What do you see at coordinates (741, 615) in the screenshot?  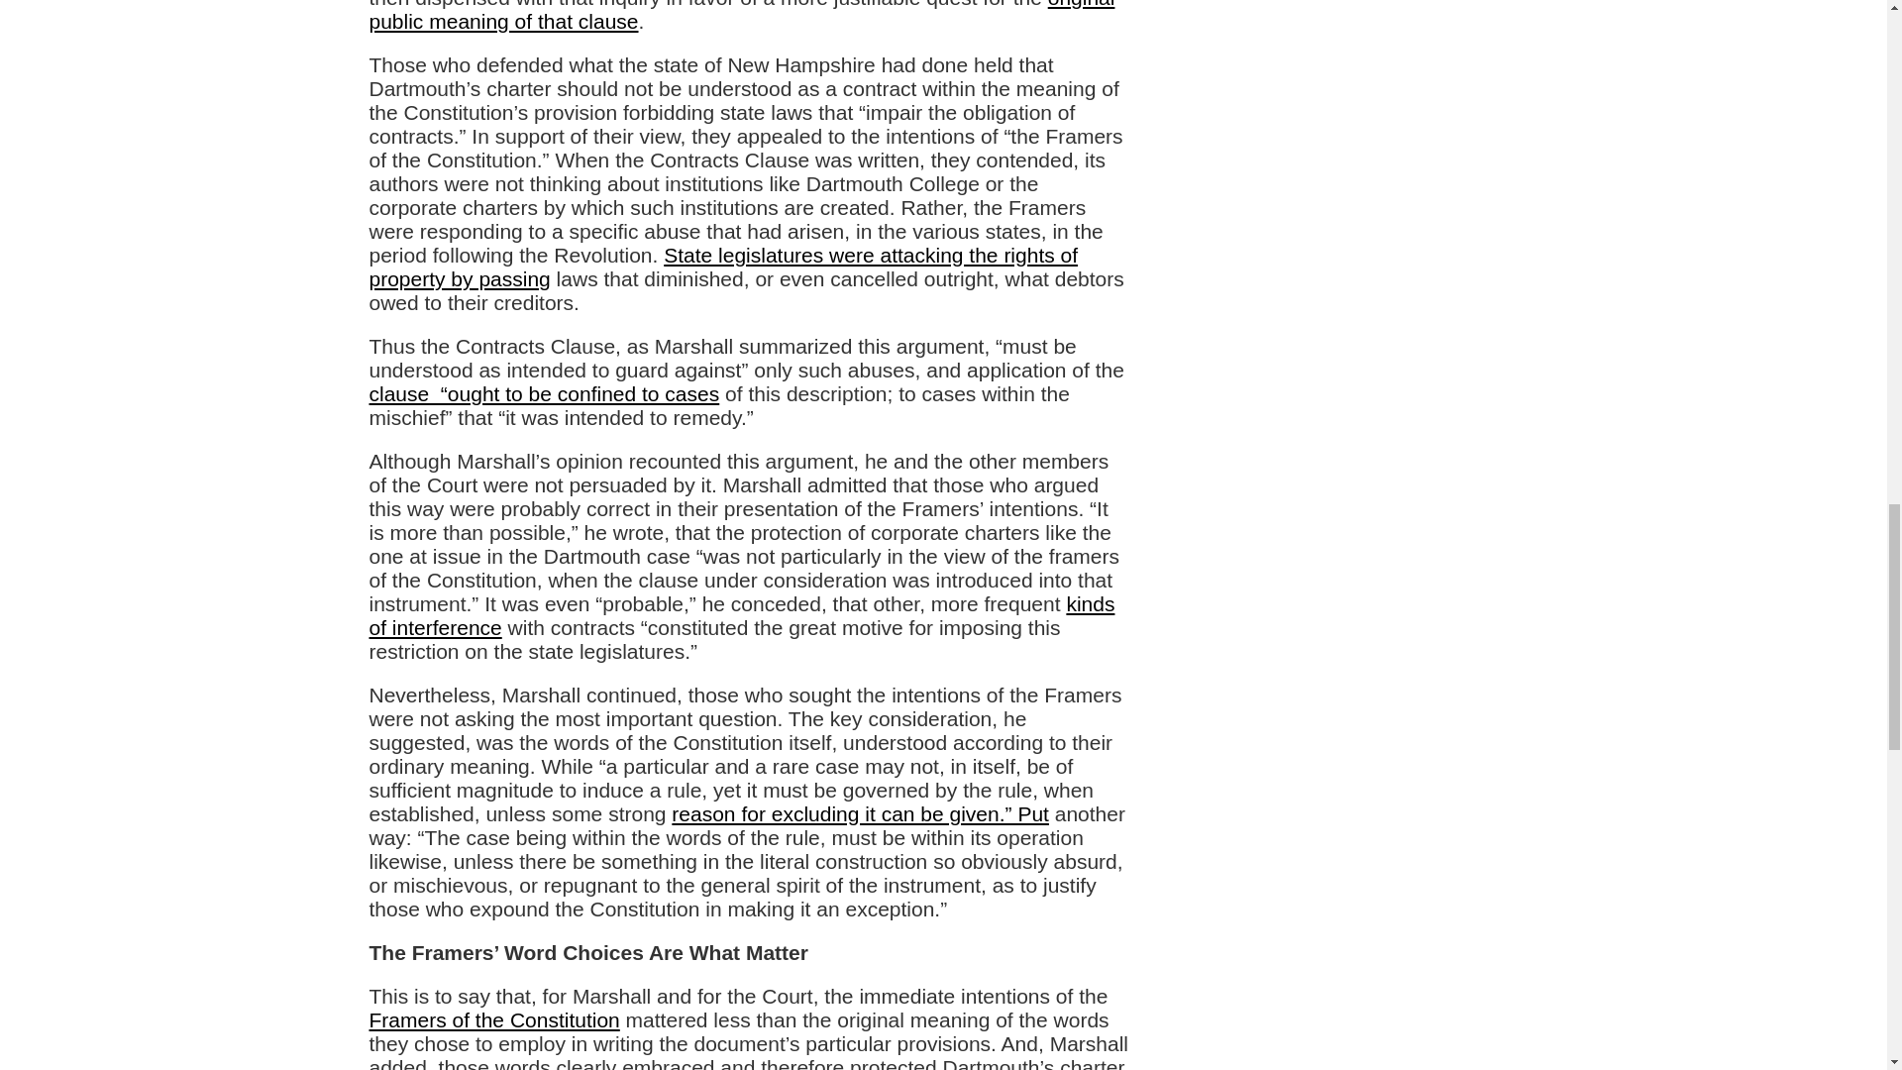 I see `kinds of interference` at bounding box center [741, 615].